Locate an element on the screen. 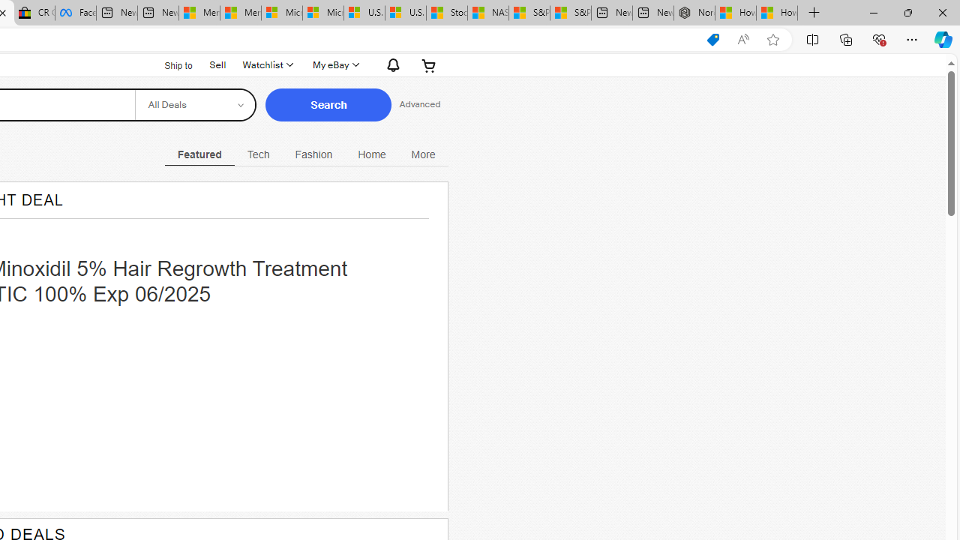  My eBayExpand My eBay is located at coordinates (334, 64).